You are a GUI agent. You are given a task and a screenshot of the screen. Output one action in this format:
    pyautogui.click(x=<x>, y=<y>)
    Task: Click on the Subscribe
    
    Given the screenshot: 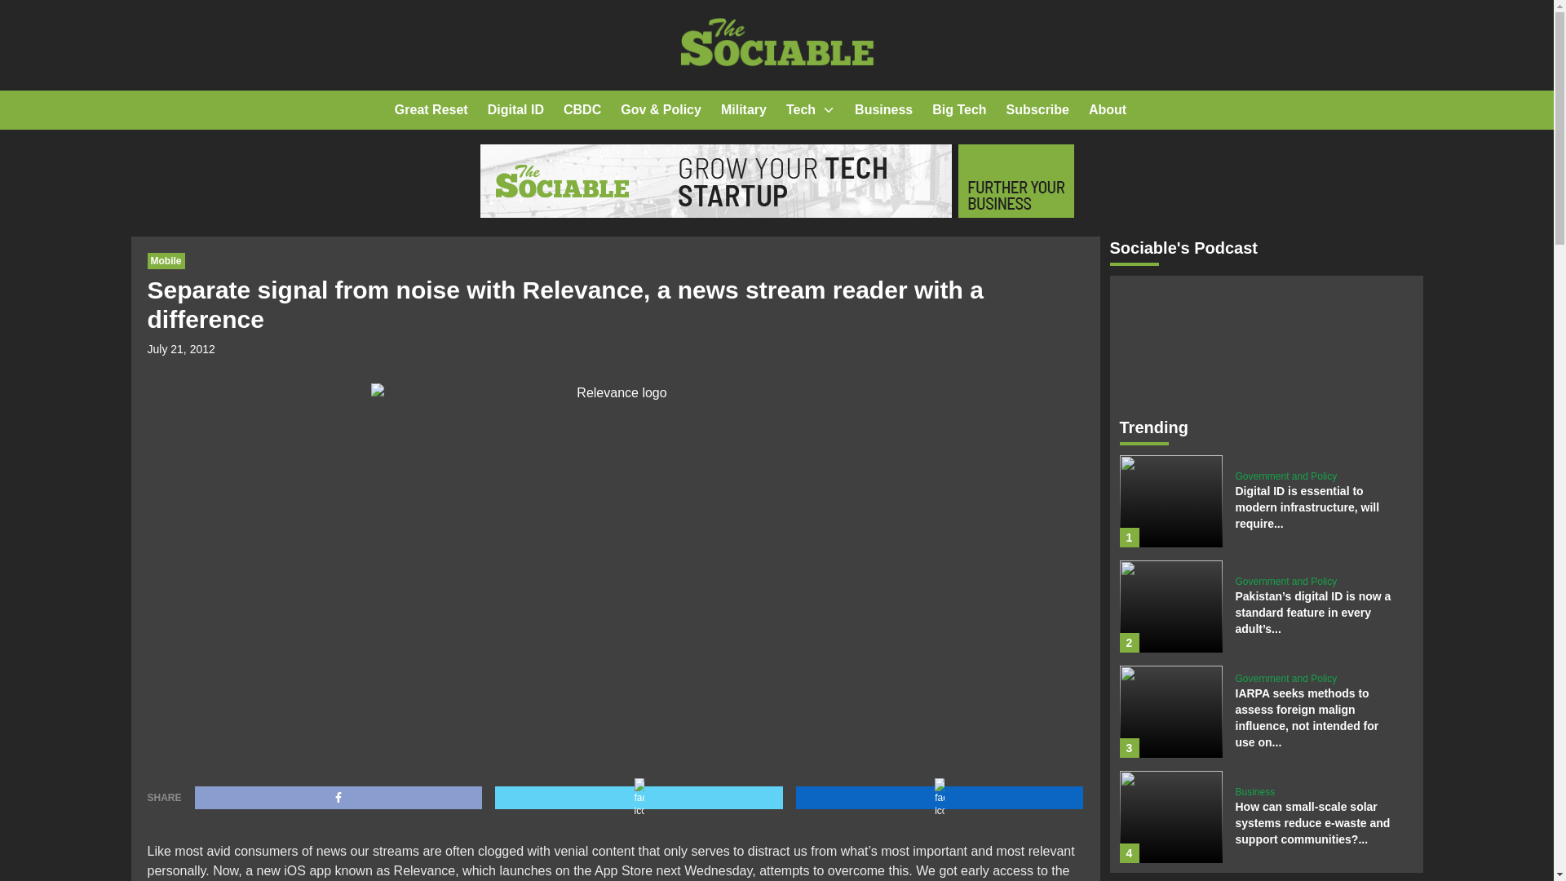 What is the action you would take?
    pyautogui.click(x=1037, y=109)
    